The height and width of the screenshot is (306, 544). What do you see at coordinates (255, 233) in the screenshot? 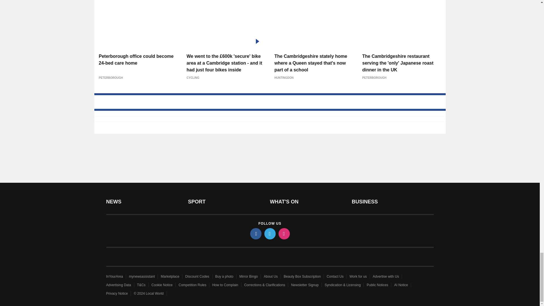
I see `facebook` at bounding box center [255, 233].